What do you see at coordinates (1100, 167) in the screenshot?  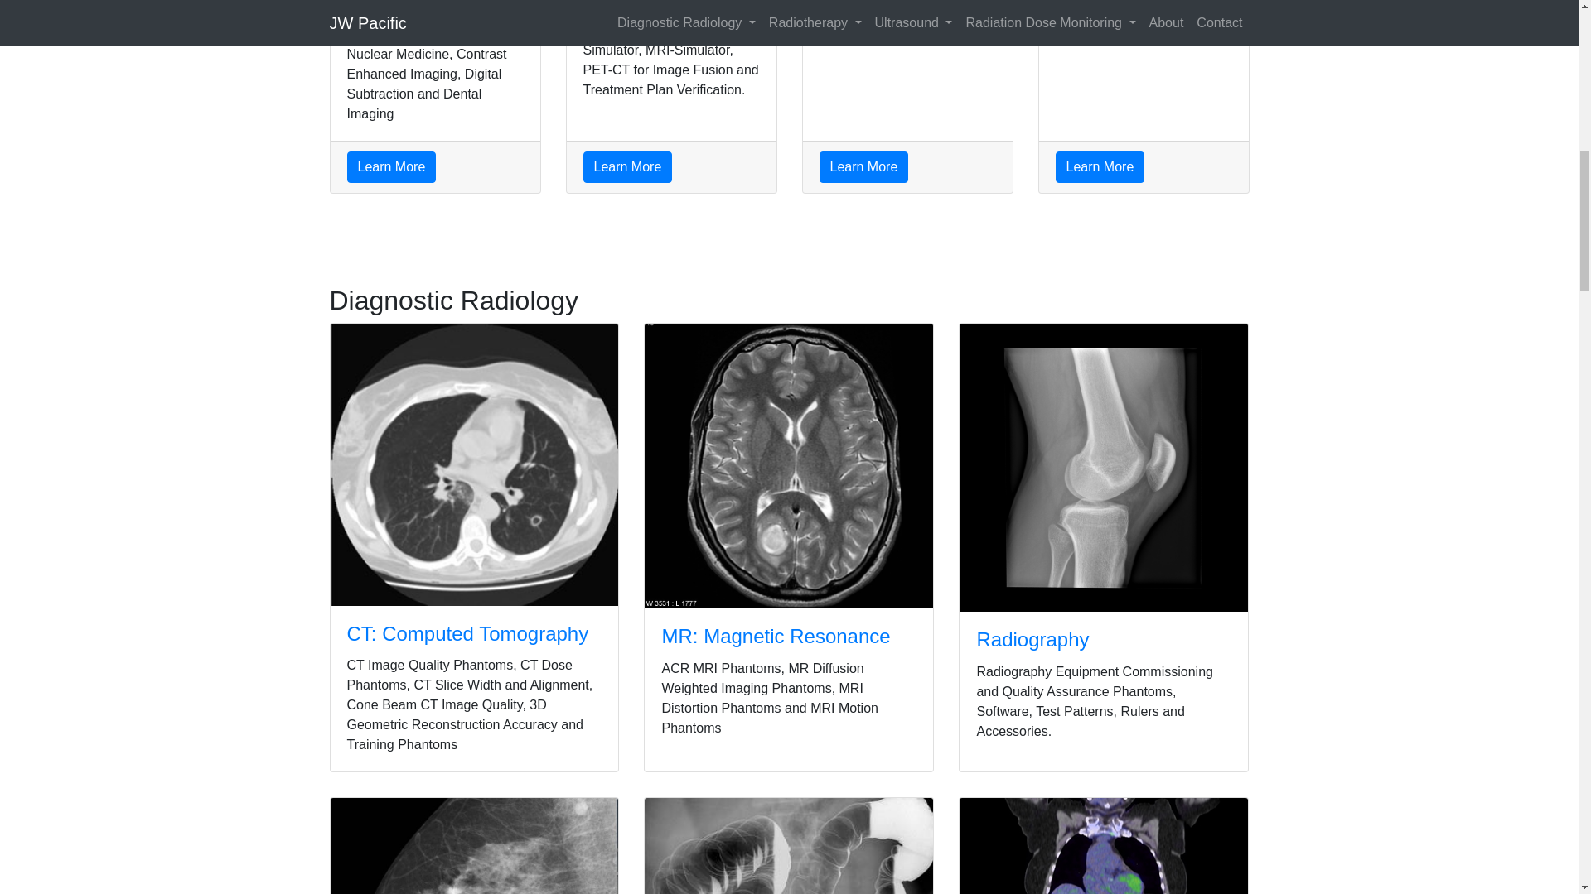 I see `Learn More` at bounding box center [1100, 167].